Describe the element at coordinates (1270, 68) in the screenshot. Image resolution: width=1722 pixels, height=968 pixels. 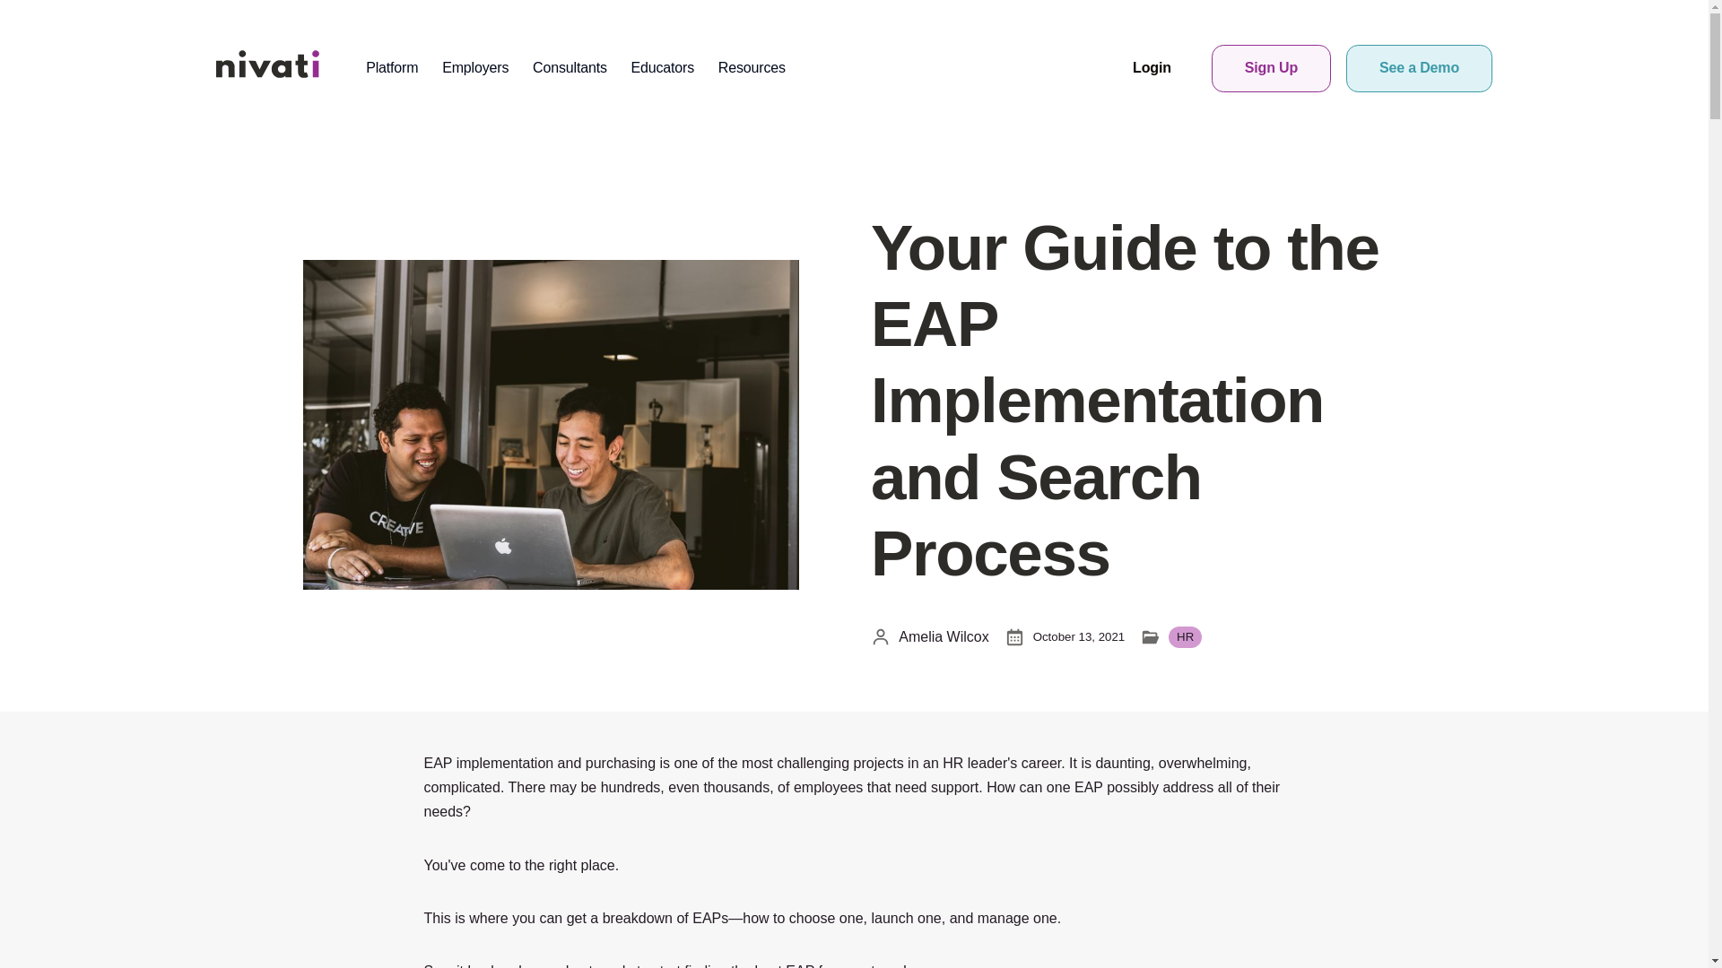
I see `Sign Up` at that location.